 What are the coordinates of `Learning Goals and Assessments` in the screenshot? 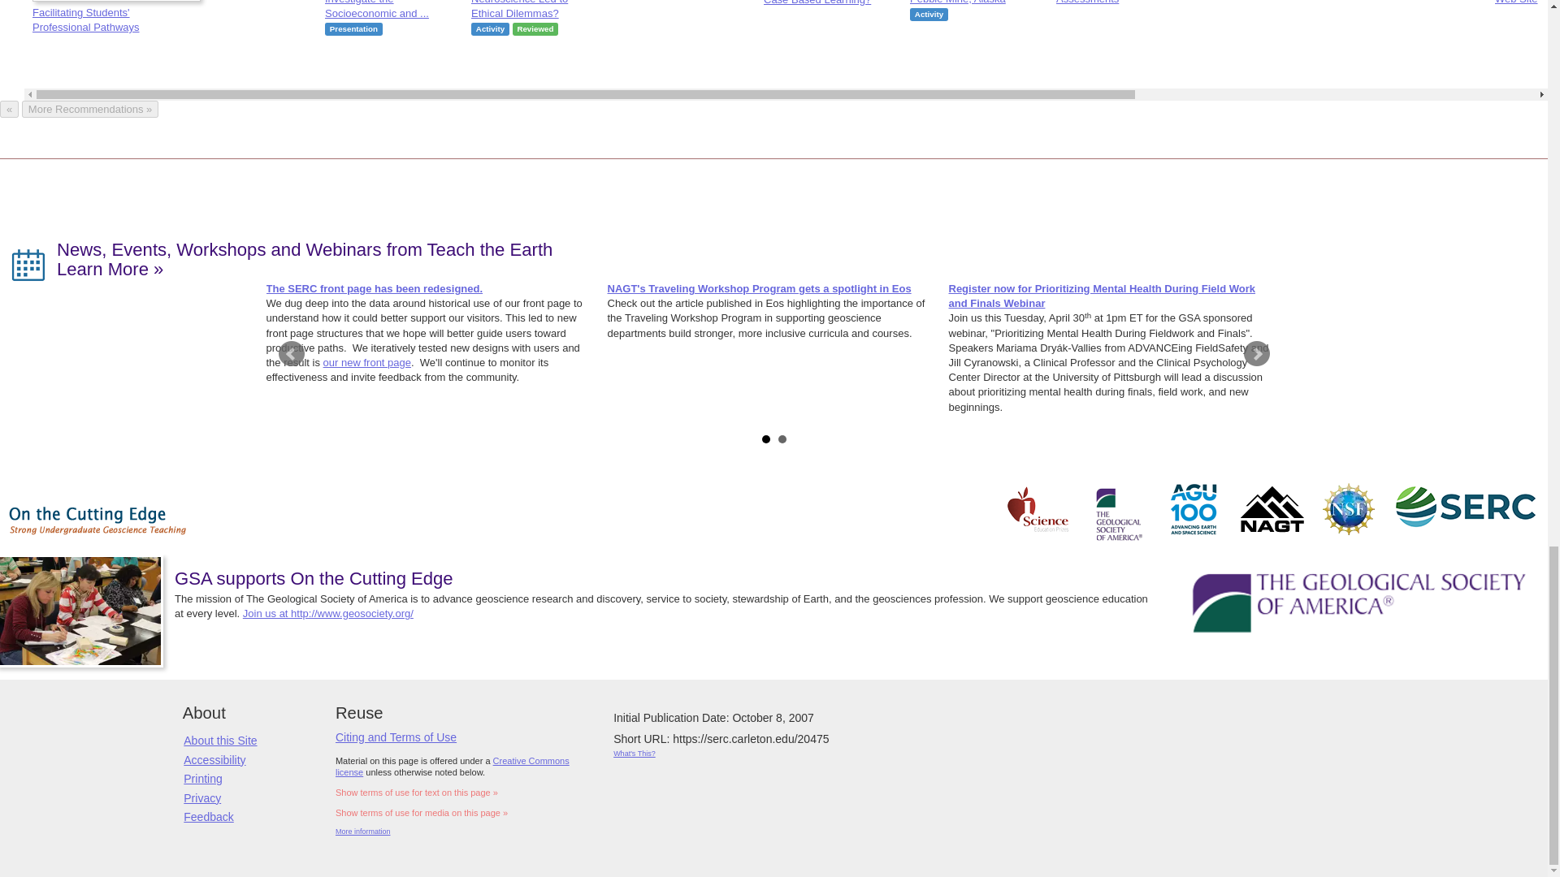 It's located at (1140, 2).